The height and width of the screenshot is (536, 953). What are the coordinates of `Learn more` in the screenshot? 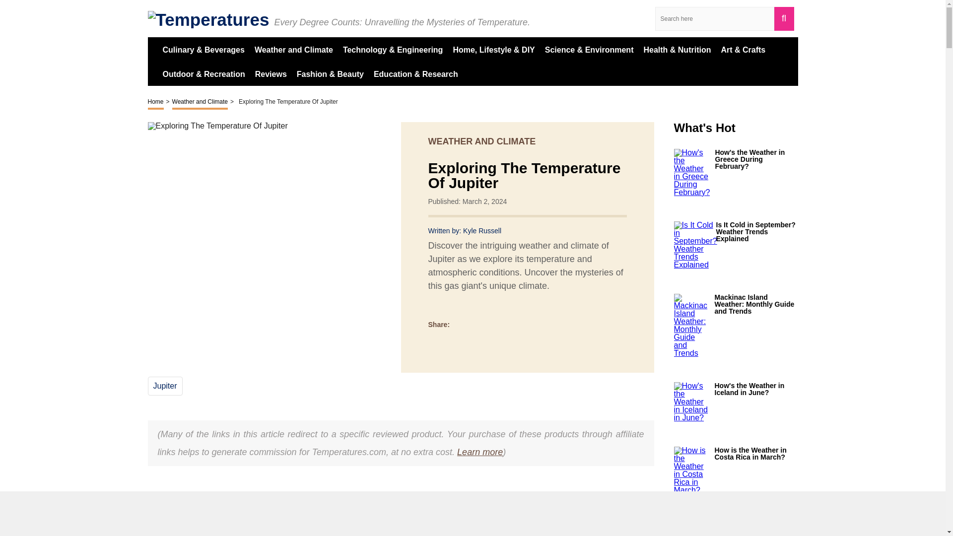 It's located at (480, 452).